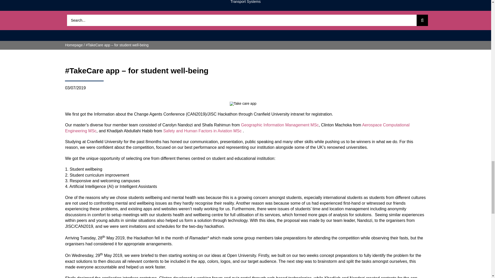  What do you see at coordinates (243, 104) in the screenshot?
I see `take care` at bounding box center [243, 104].